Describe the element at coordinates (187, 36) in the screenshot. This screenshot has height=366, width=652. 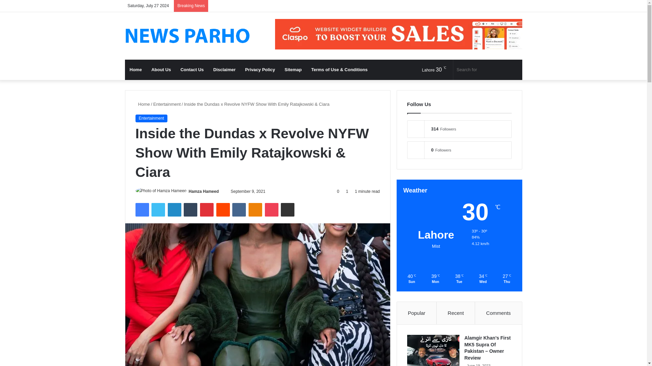
I see `News Parho` at that location.